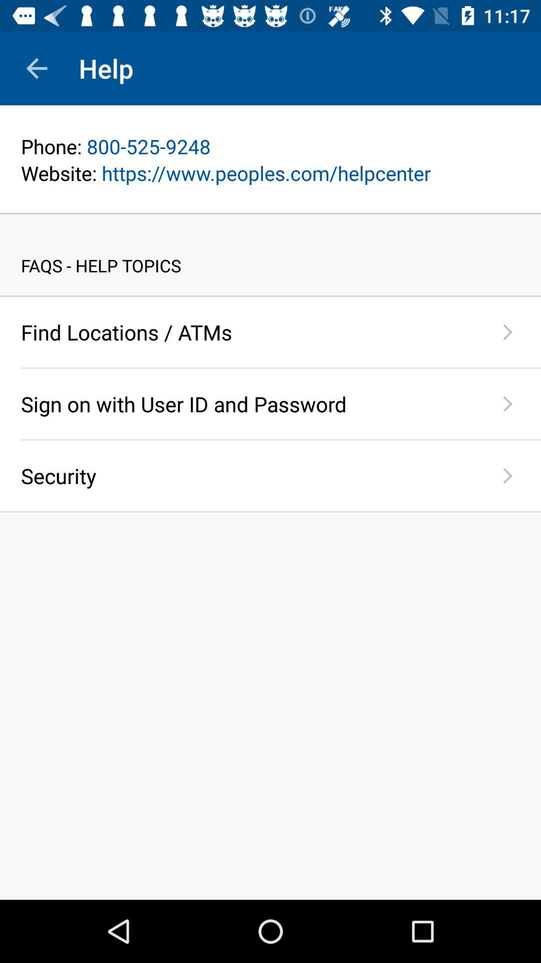  I want to click on select phone 800 525 app, so click(270, 146).